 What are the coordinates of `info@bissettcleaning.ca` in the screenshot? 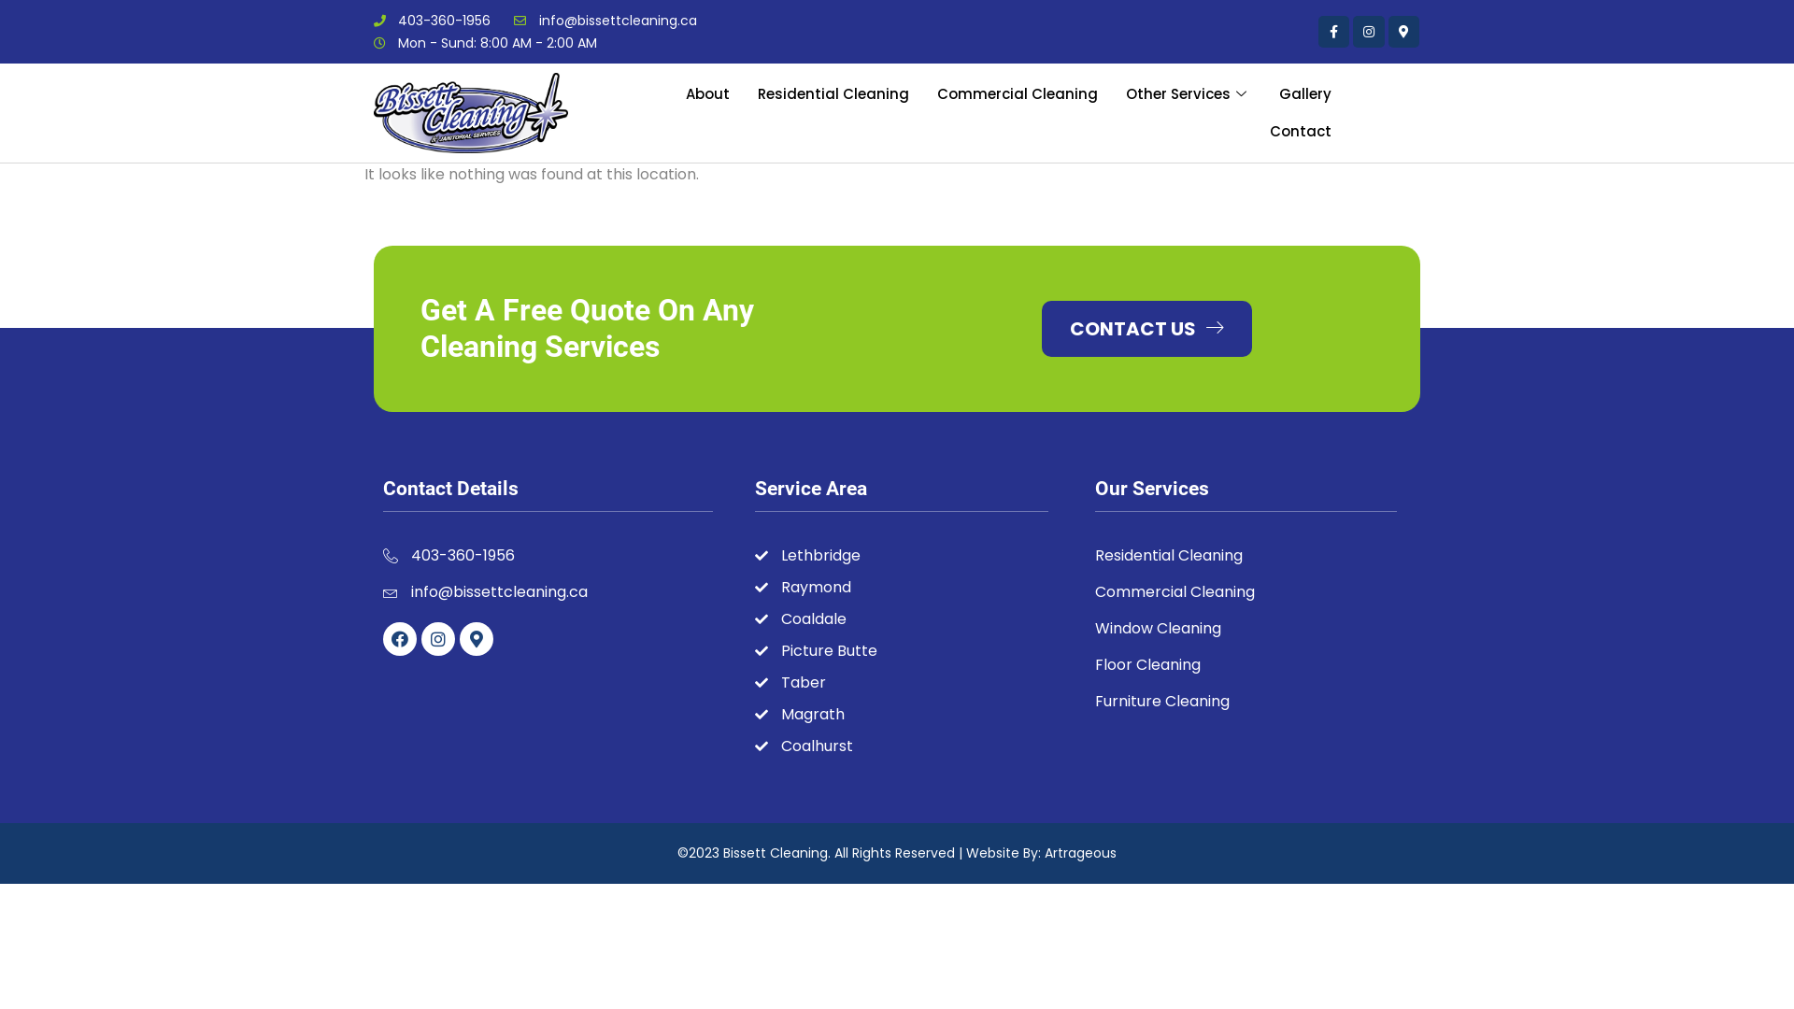 It's located at (548, 592).